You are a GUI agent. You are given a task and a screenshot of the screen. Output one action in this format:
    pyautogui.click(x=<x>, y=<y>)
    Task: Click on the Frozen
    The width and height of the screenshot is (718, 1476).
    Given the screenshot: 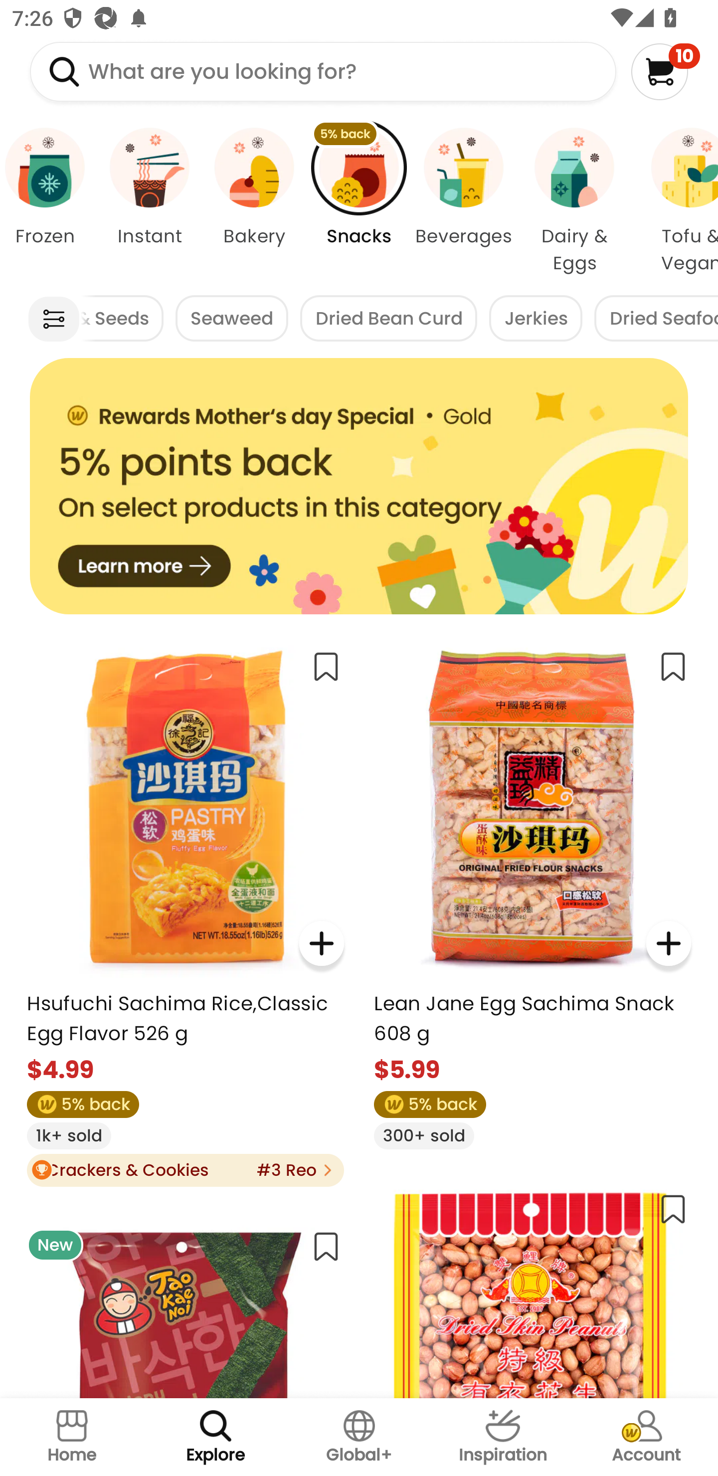 What is the action you would take?
    pyautogui.click(x=48, y=201)
    